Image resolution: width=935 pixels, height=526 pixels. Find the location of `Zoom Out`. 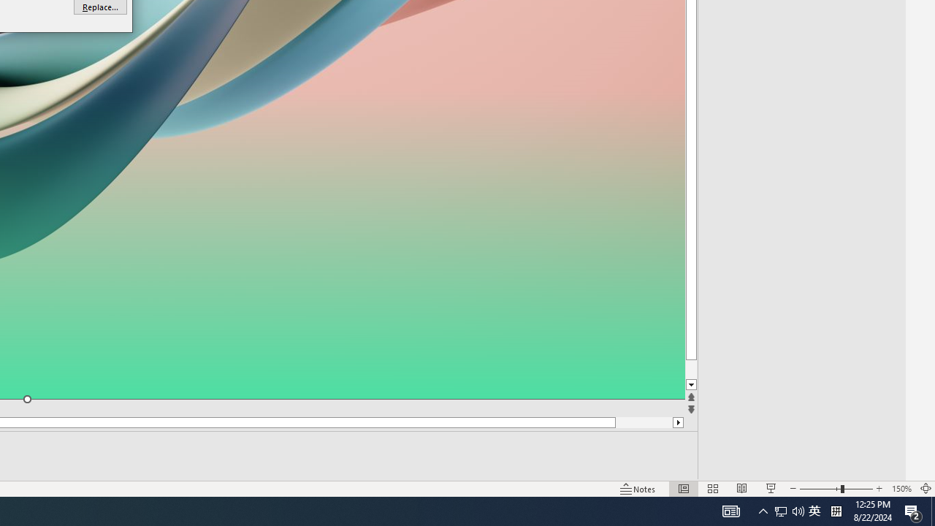

Zoom Out is located at coordinates (879, 488).